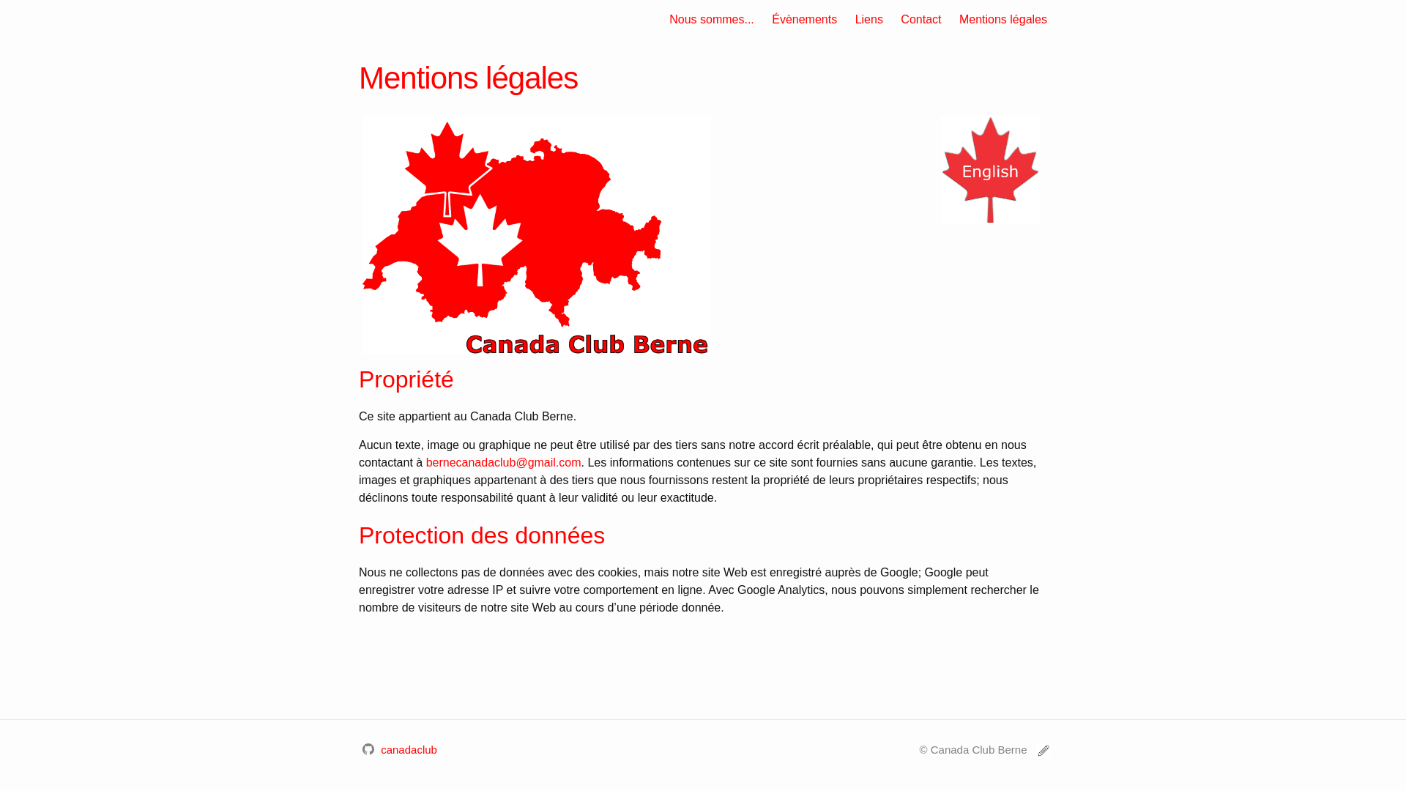  What do you see at coordinates (921, 19) in the screenshot?
I see `Contact` at bounding box center [921, 19].